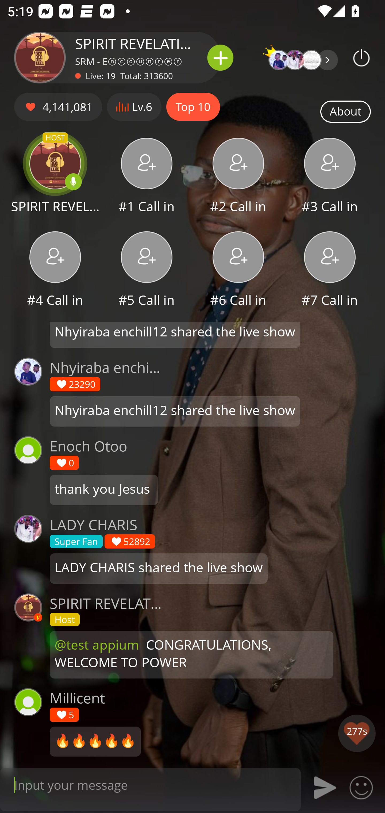 This screenshot has width=385, height=813. What do you see at coordinates (361, 57) in the screenshot?
I see `Podbean` at bounding box center [361, 57].